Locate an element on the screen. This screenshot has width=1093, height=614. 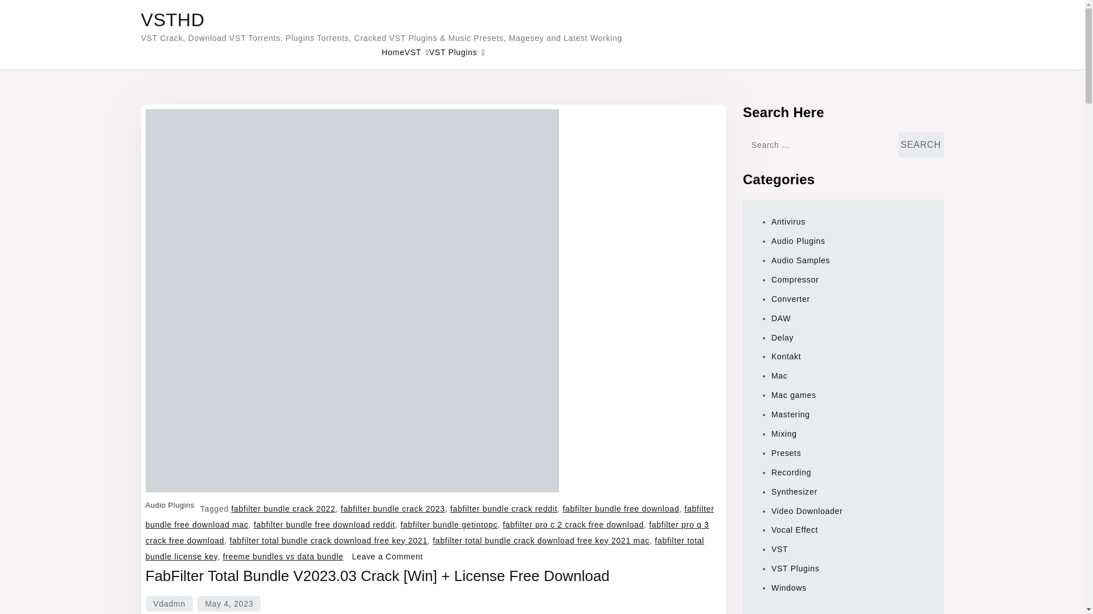
Presets is located at coordinates (63, 199).